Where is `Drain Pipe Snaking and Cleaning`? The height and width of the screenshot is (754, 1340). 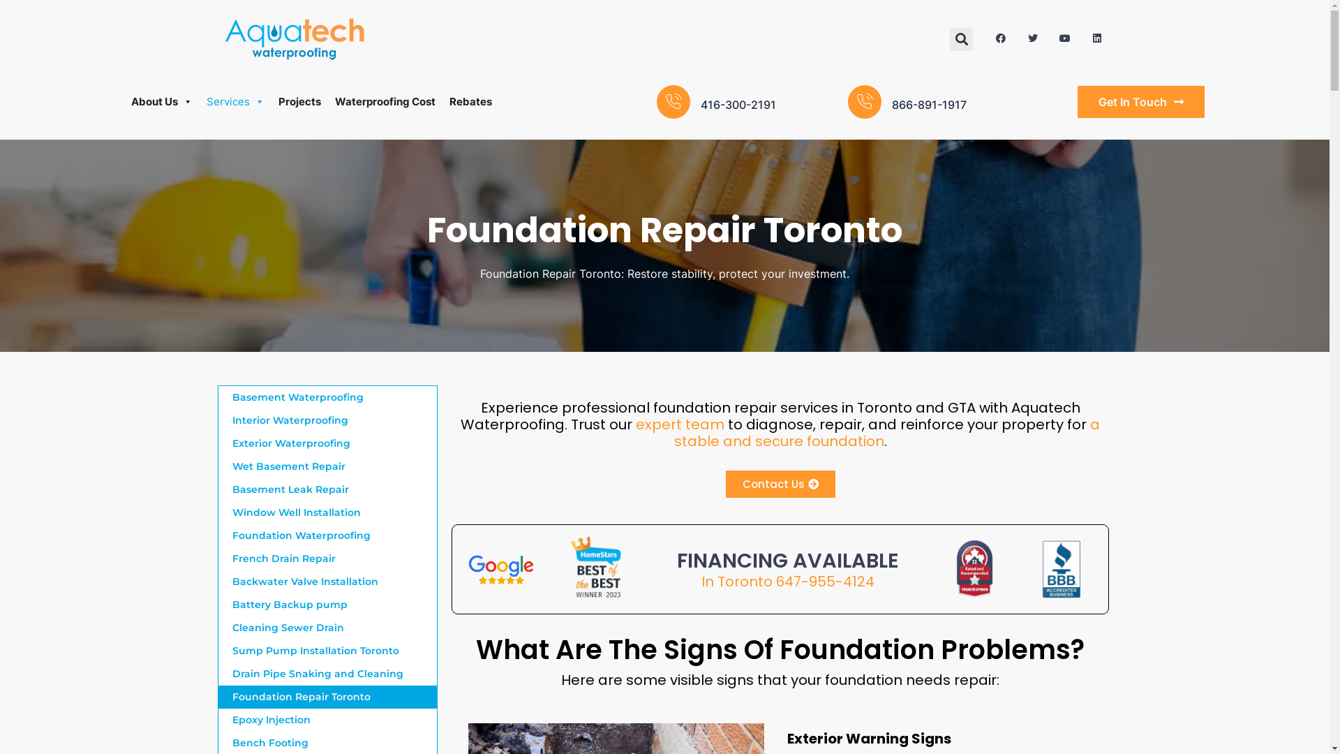
Drain Pipe Snaking and Cleaning is located at coordinates (327, 674).